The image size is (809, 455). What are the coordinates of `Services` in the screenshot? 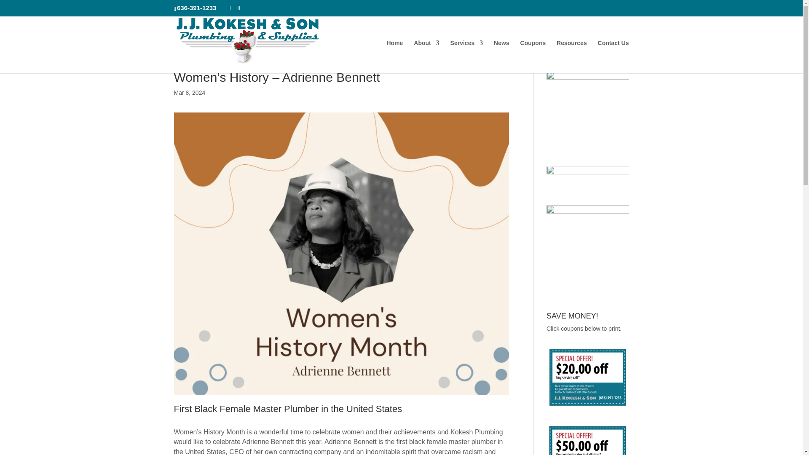 It's located at (467, 56).